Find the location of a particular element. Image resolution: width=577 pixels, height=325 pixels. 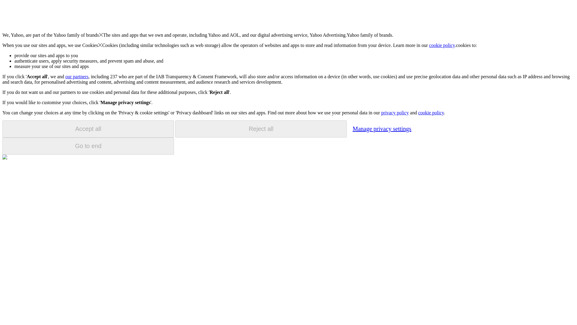

cookie policy is located at coordinates (431, 113).